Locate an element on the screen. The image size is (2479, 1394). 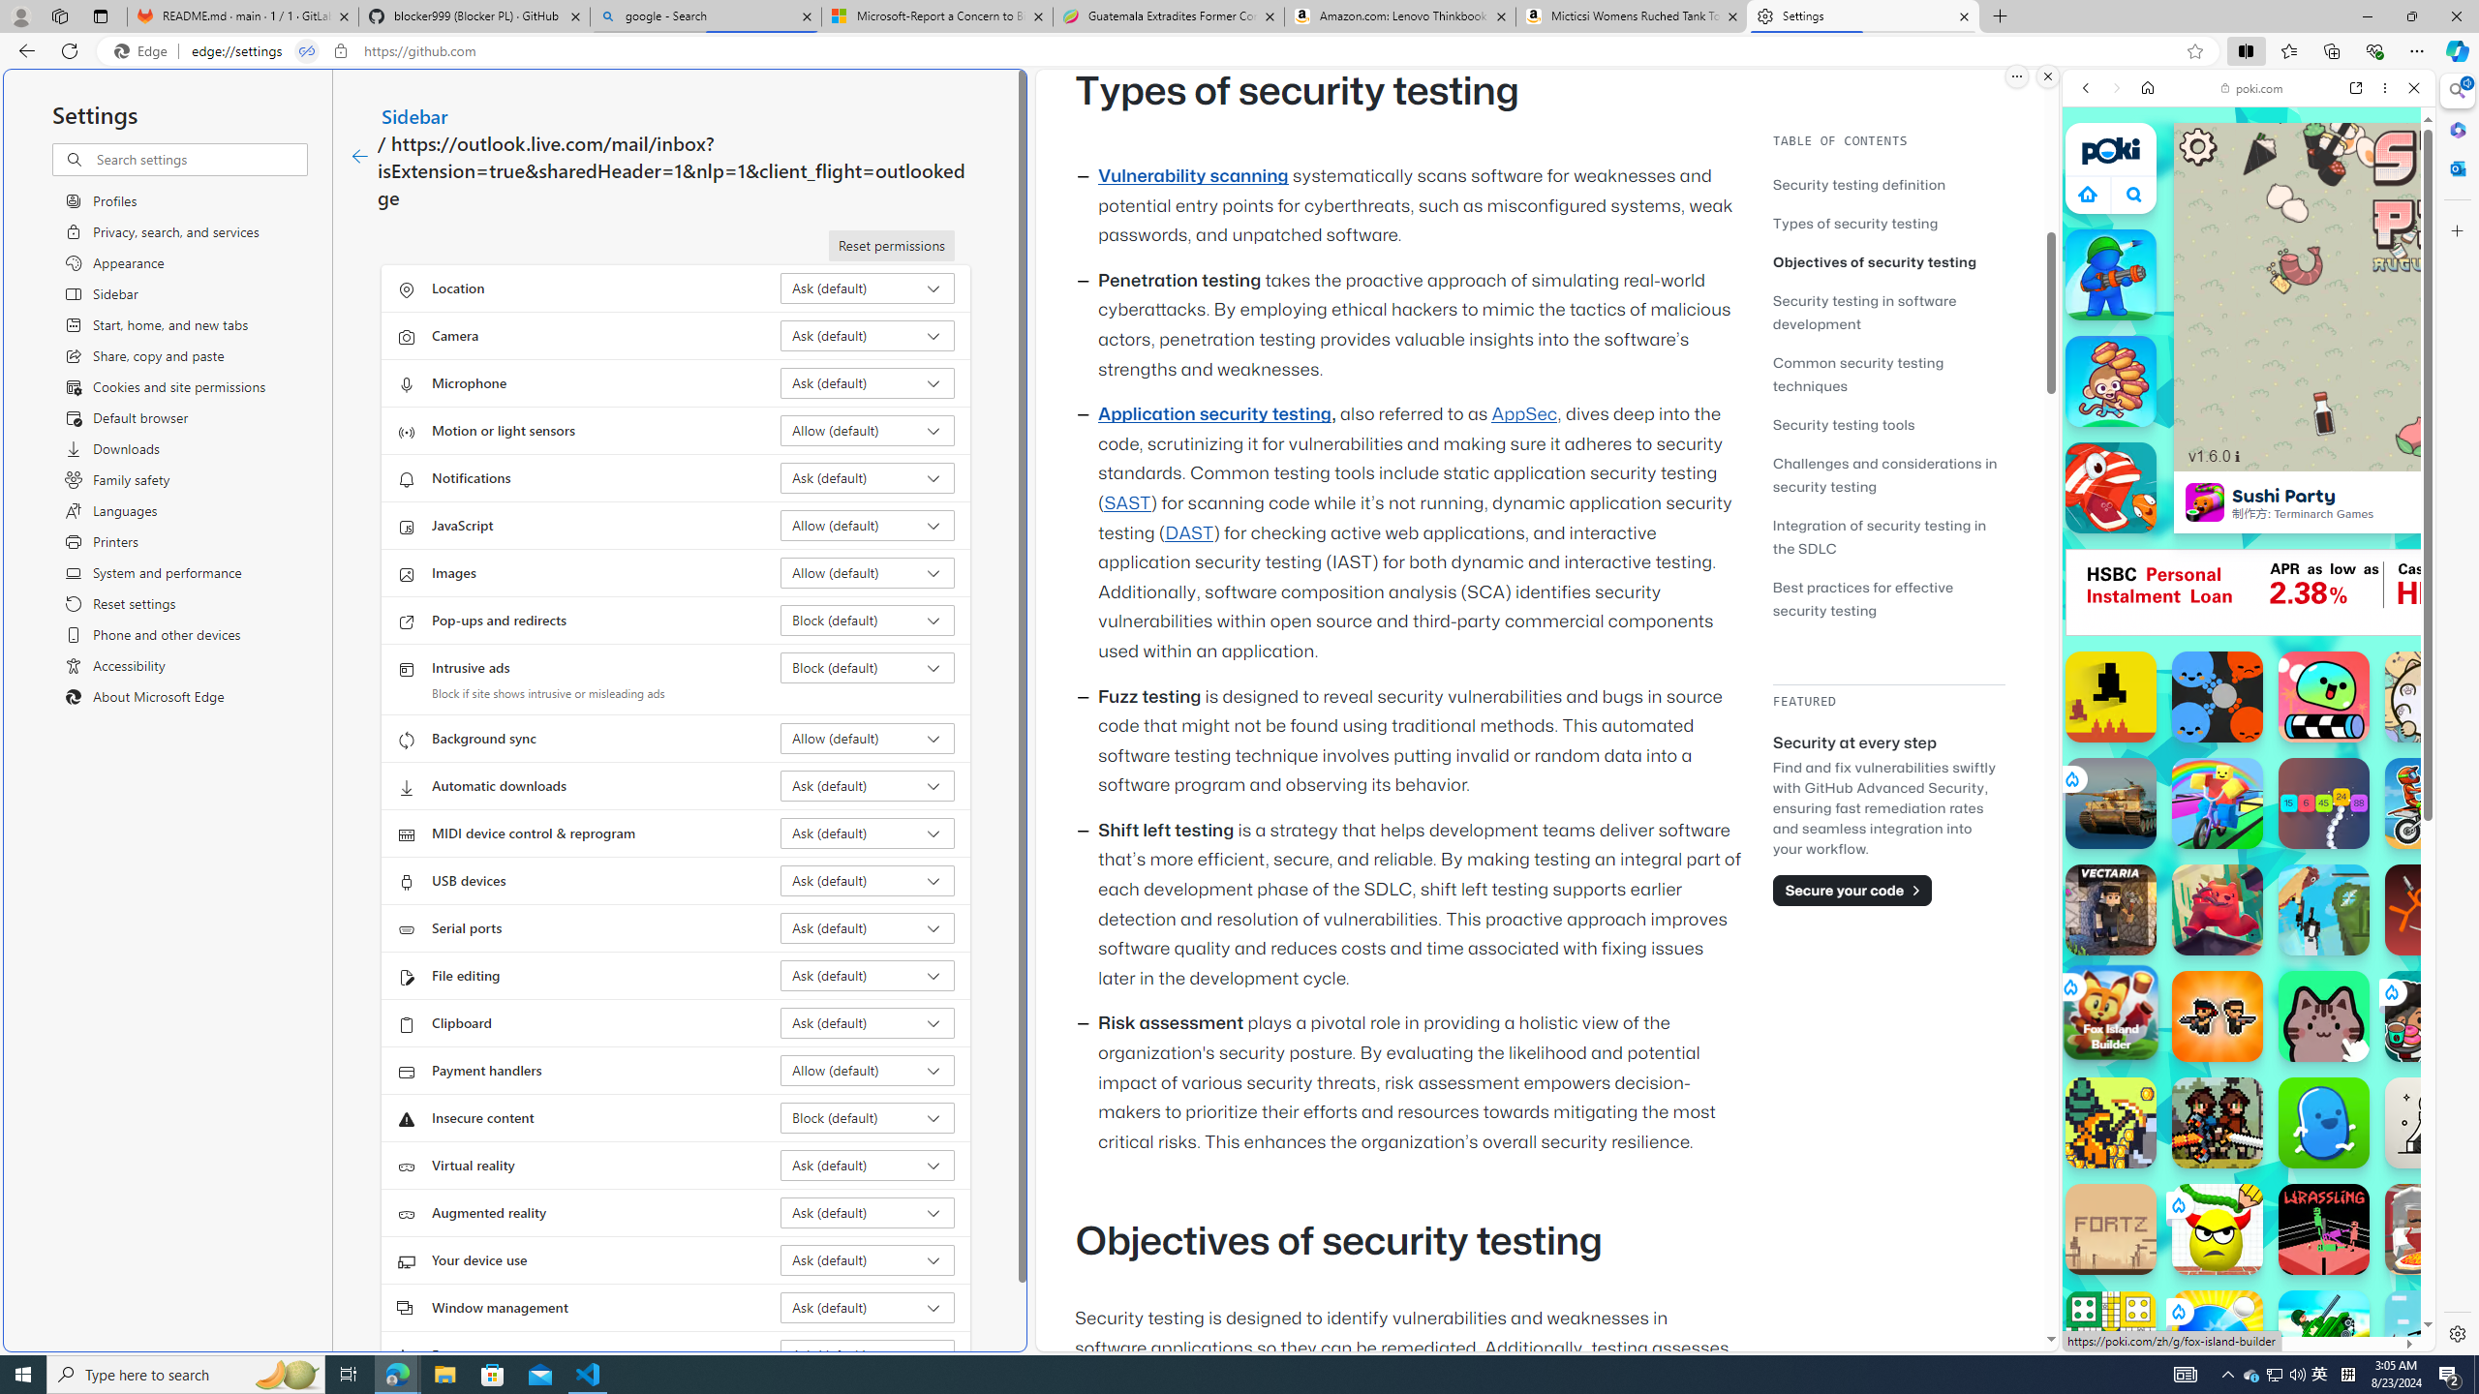
Payment handlers Allow (default) is located at coordinates (868, 1071).